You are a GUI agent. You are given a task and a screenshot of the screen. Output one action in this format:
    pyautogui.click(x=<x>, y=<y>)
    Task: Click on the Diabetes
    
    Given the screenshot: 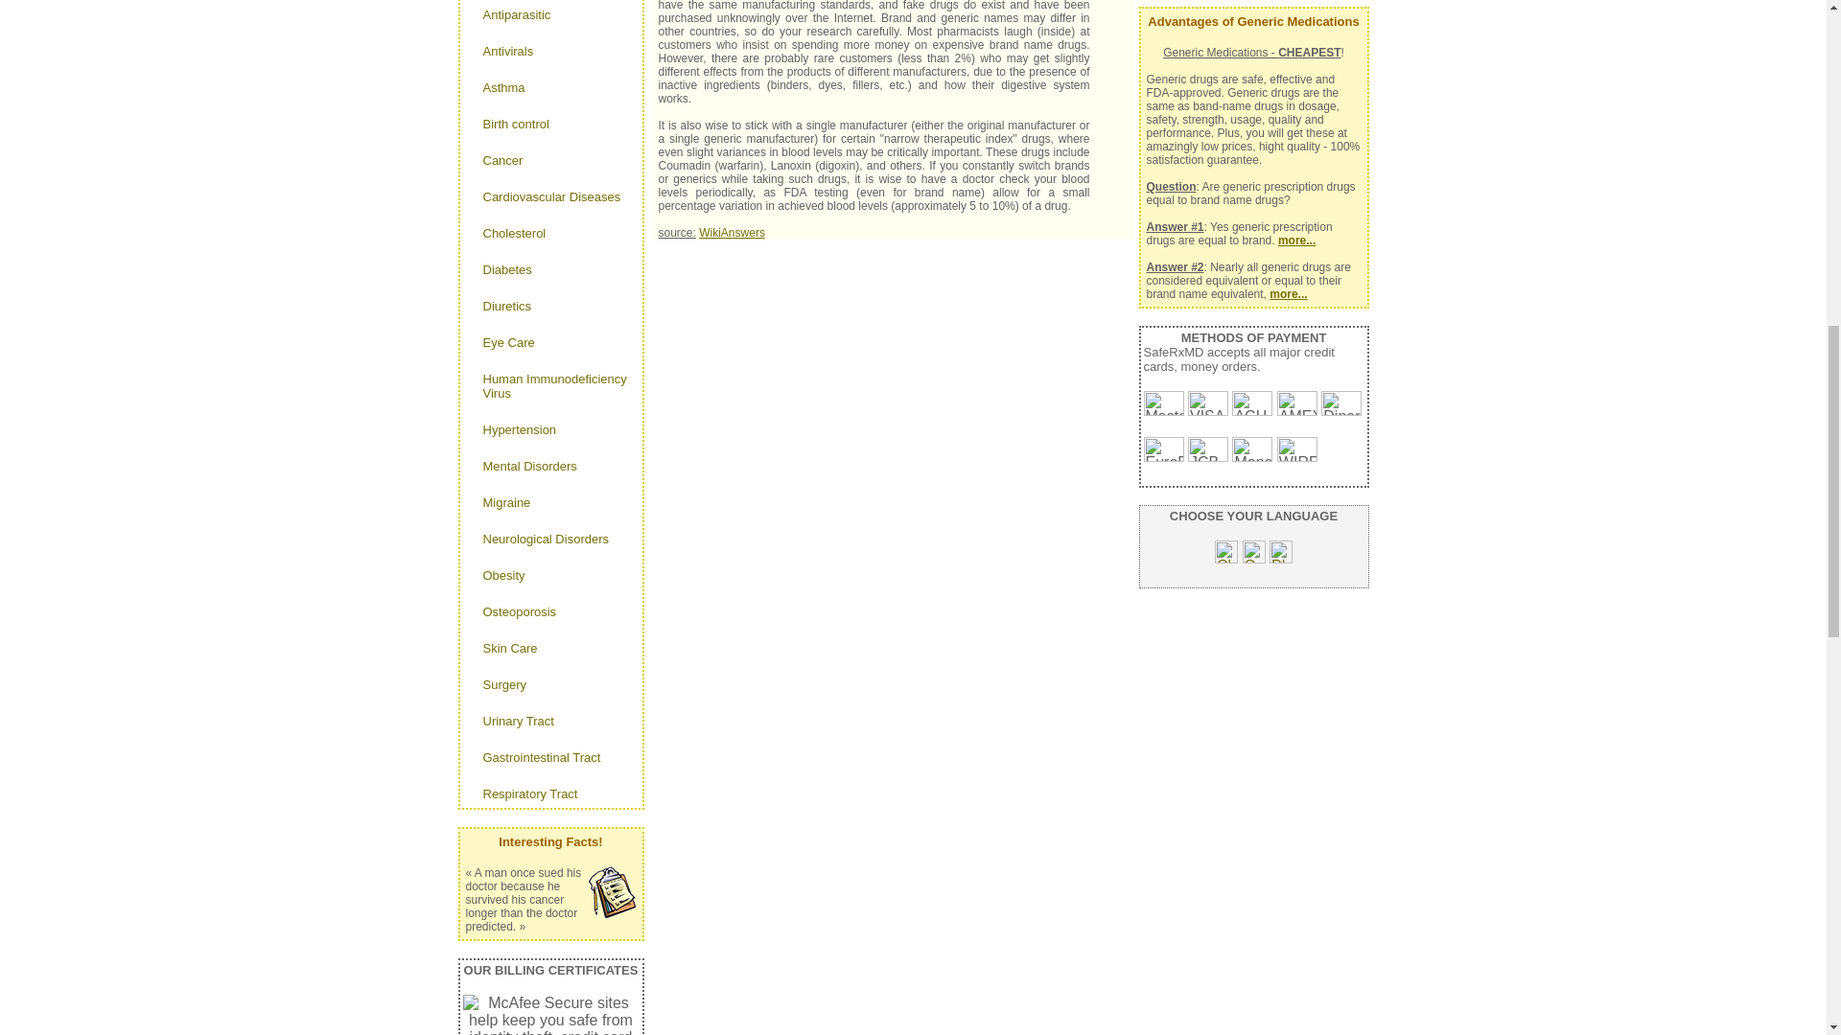 What is the action you would take?
    pyautogui.click(x=550, y=270)
    